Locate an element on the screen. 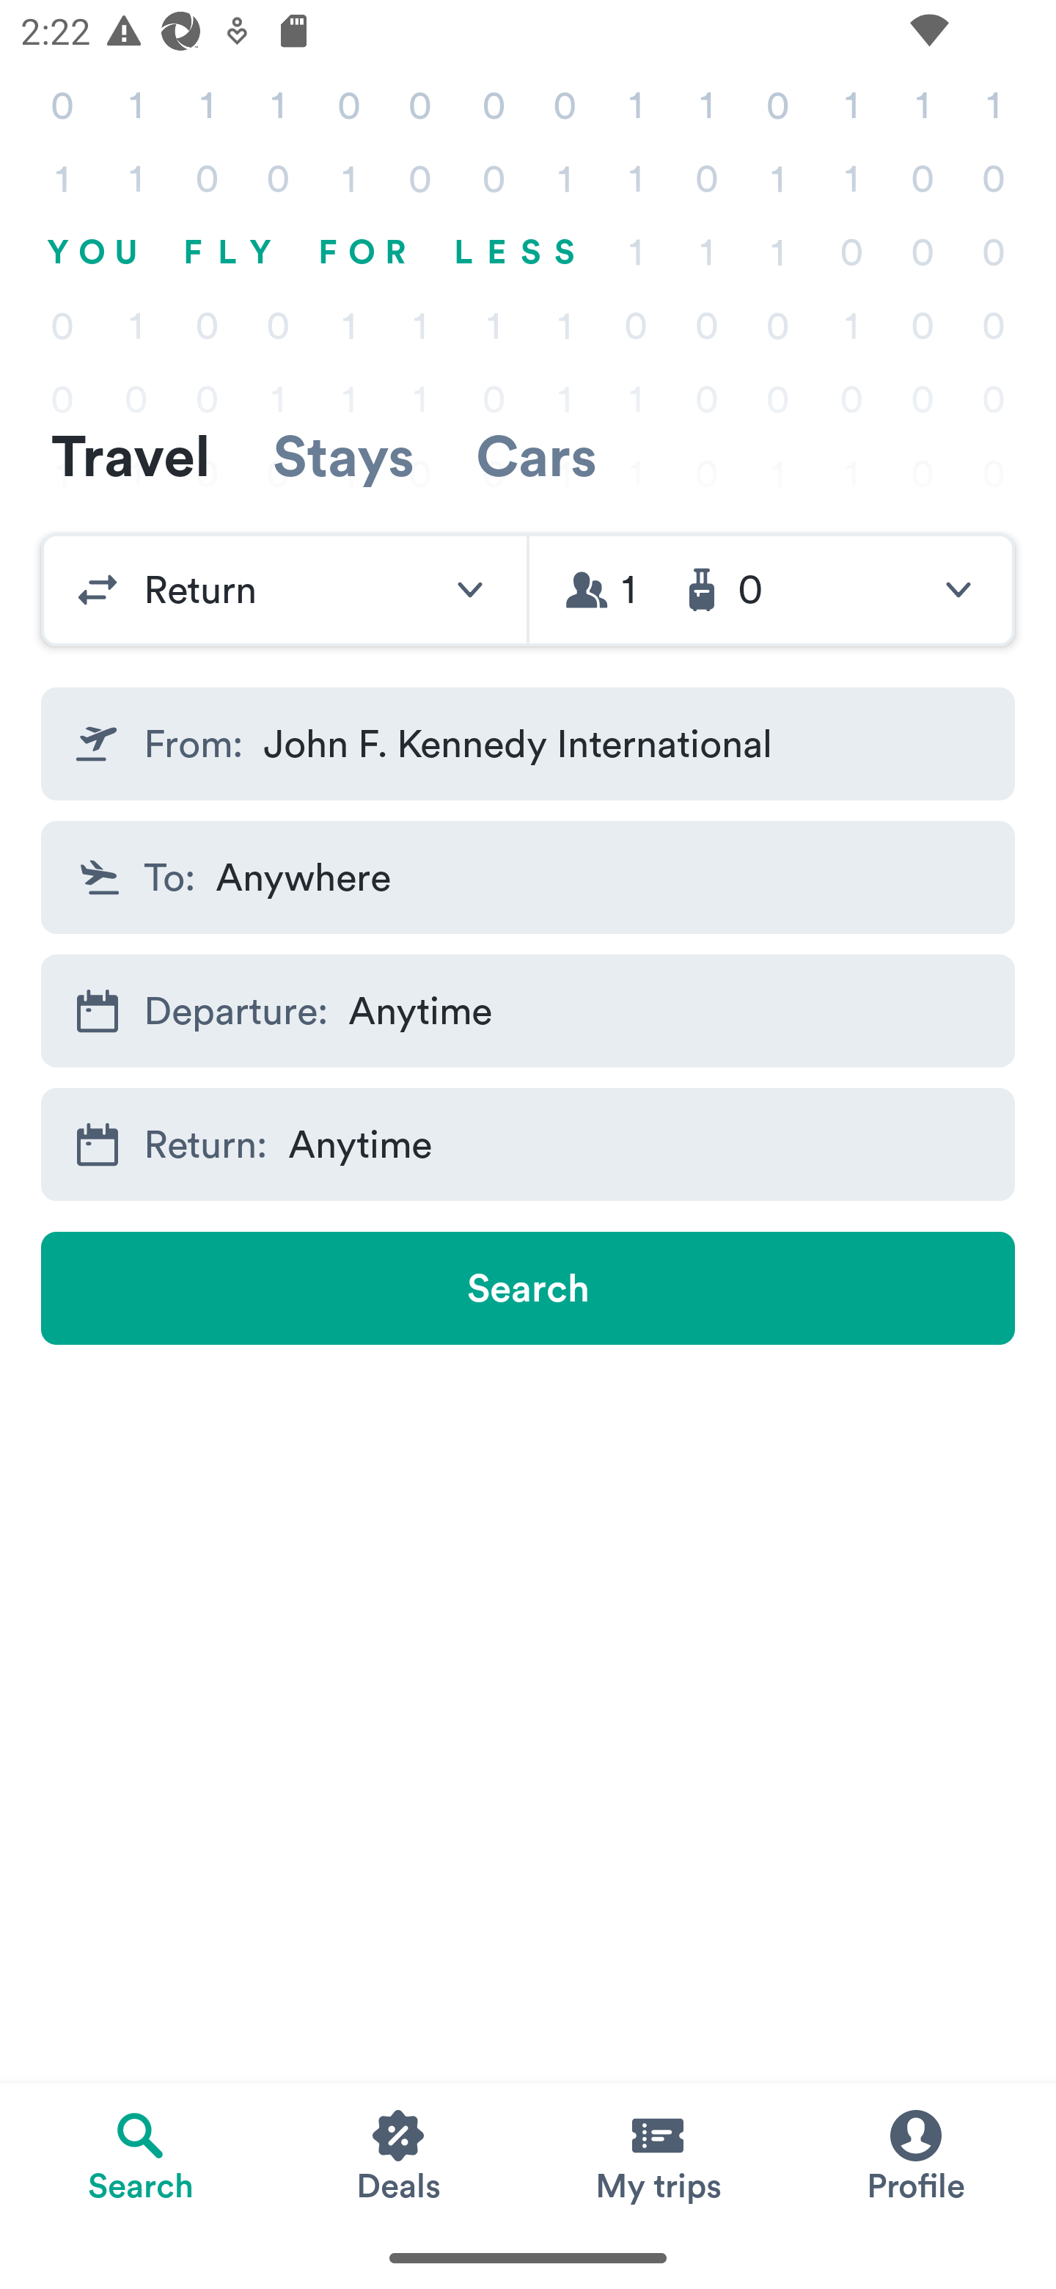 The height and width of the screenshot is (2289, 1056). Return is located at coordinates (284, 590).